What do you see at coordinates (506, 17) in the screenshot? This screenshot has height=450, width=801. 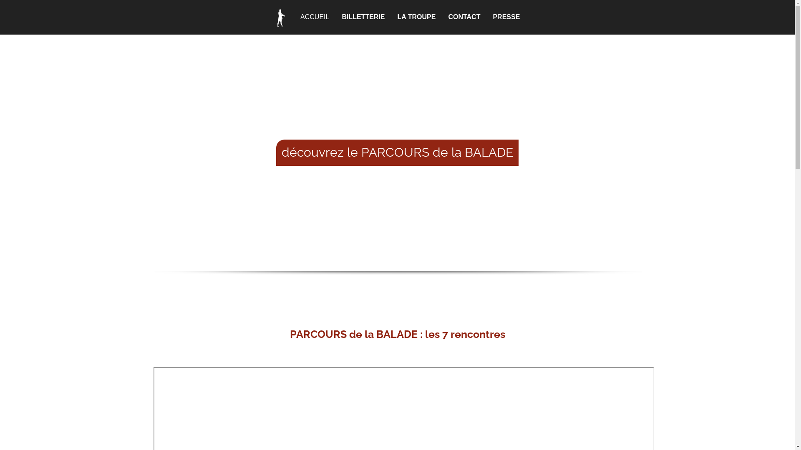 I see `PRESSE` at bounding box center [506, 17].